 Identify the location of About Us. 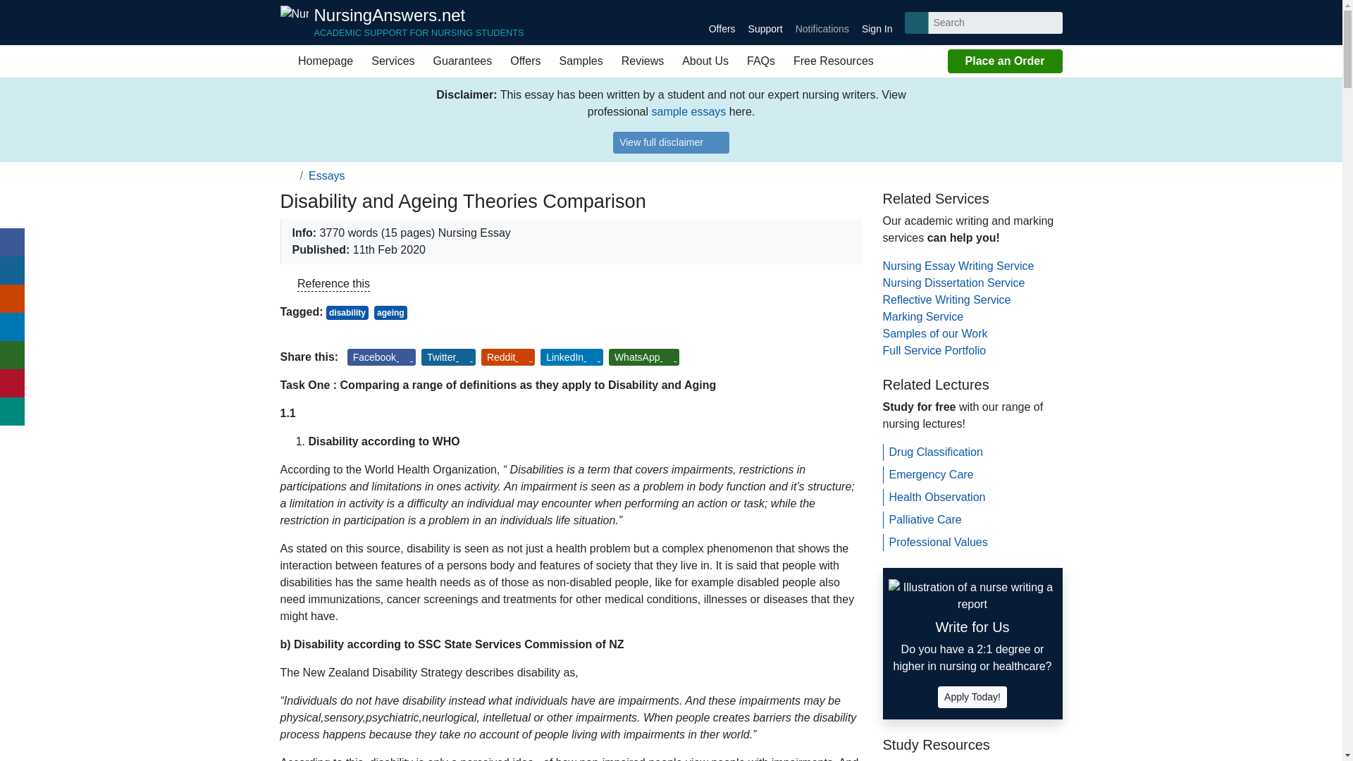
(705, 61).